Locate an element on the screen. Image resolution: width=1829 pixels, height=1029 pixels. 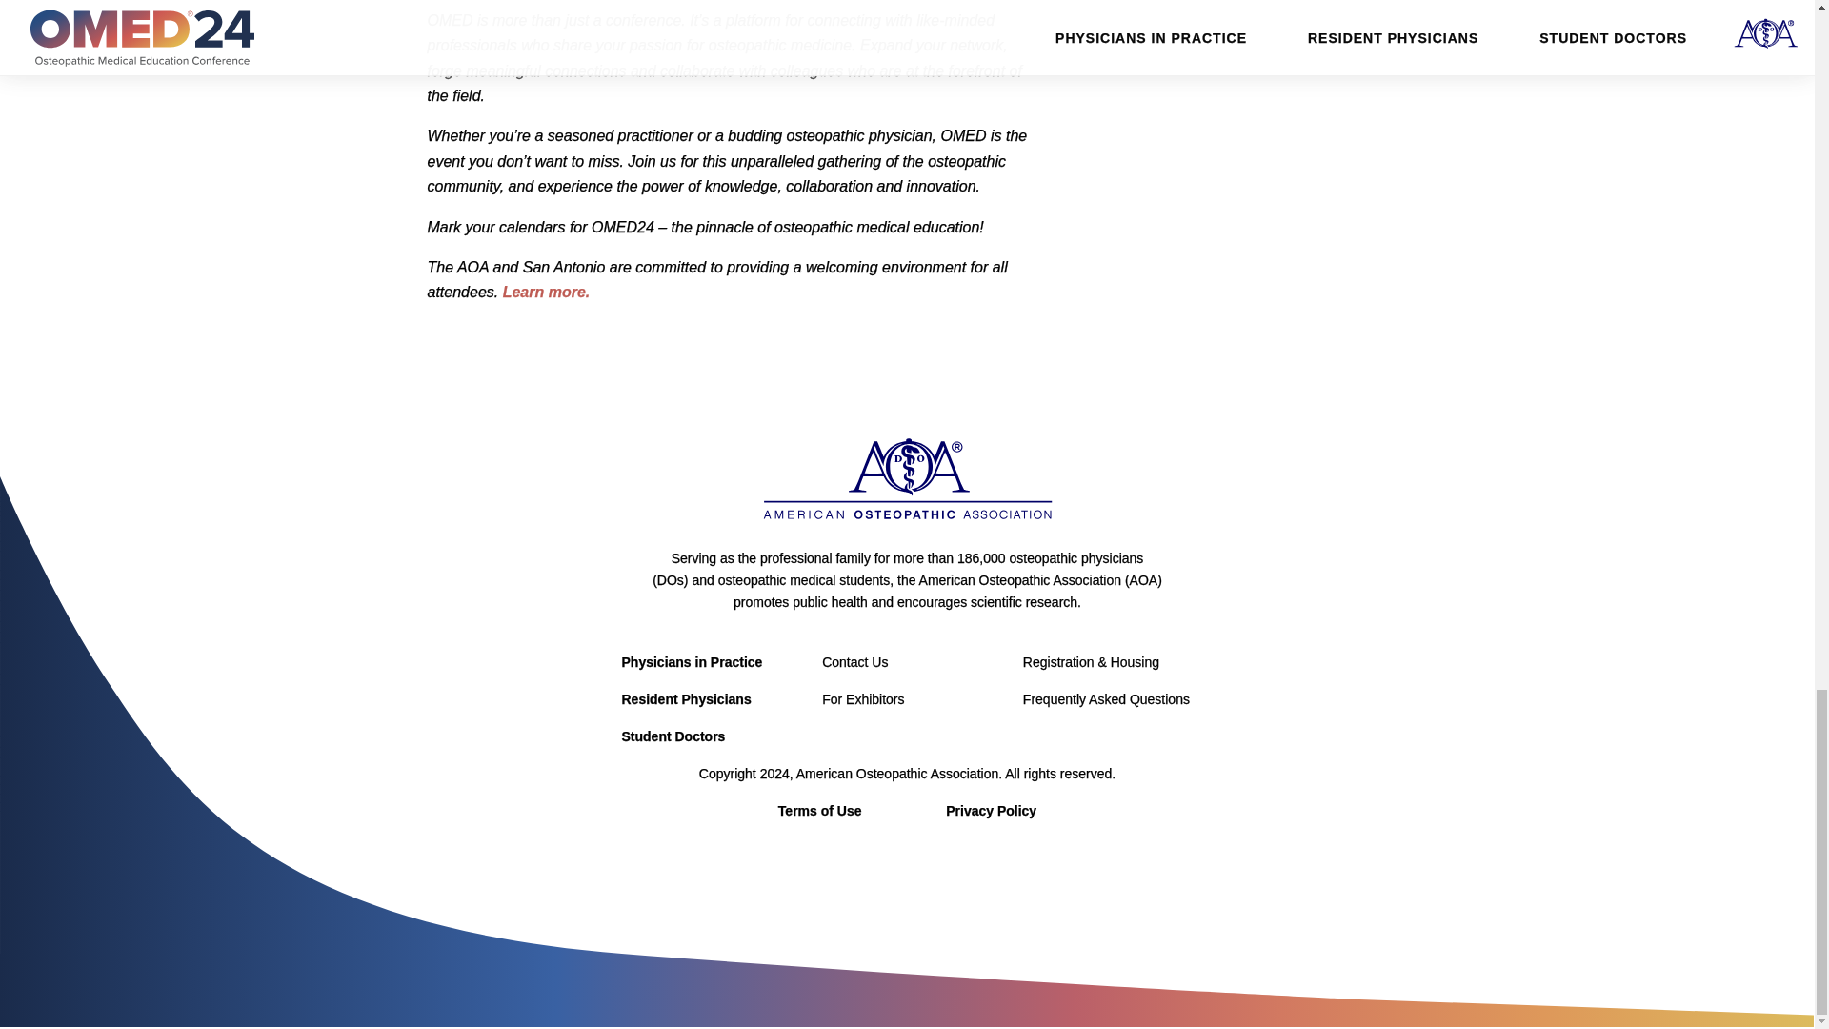
Frequently Asked Questions is located at coordinates (1106, 698).